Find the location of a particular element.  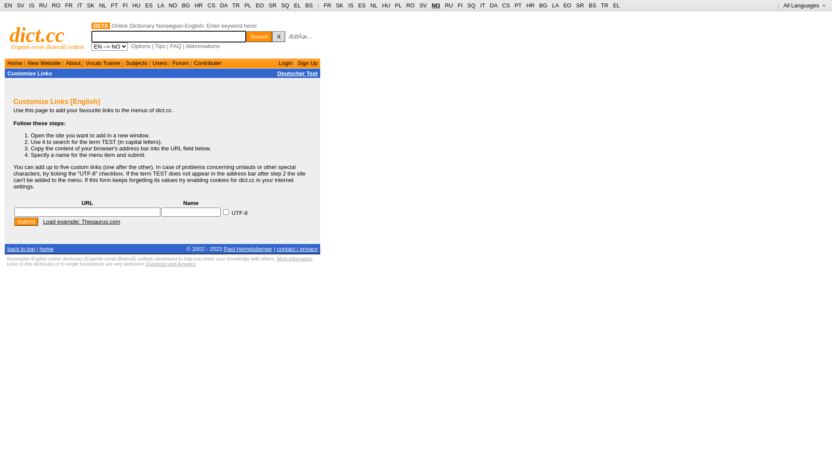

SQ is located at coordinates (471, 5).